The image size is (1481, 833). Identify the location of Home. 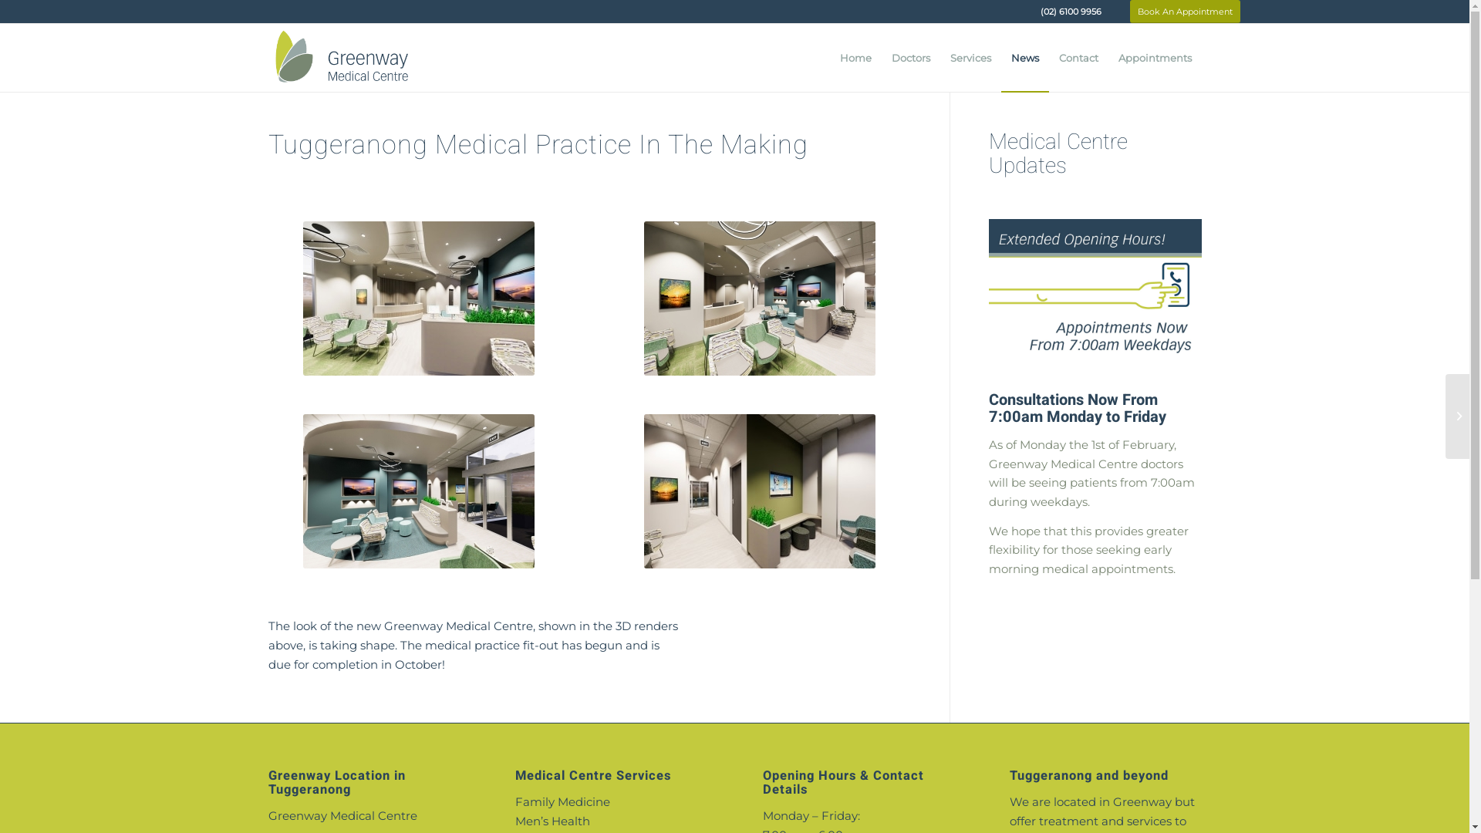
(856, 58).